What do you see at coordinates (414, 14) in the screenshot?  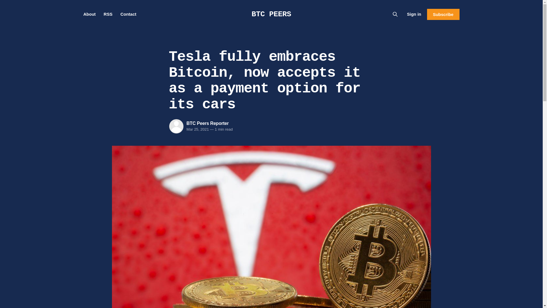 I see `Sign in` at bounding box center [414, 14].